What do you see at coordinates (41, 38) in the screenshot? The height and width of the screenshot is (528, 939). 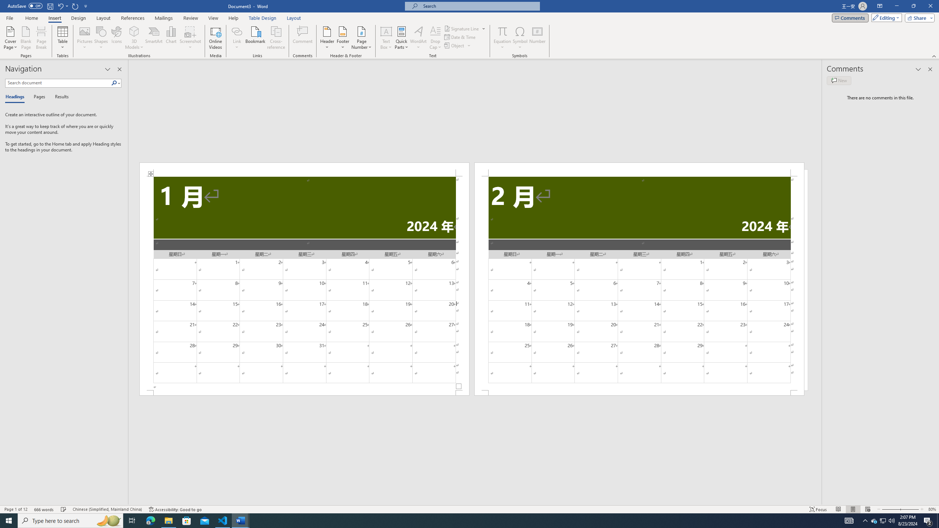 I see `Page Break` at bounding box center [41, 38].